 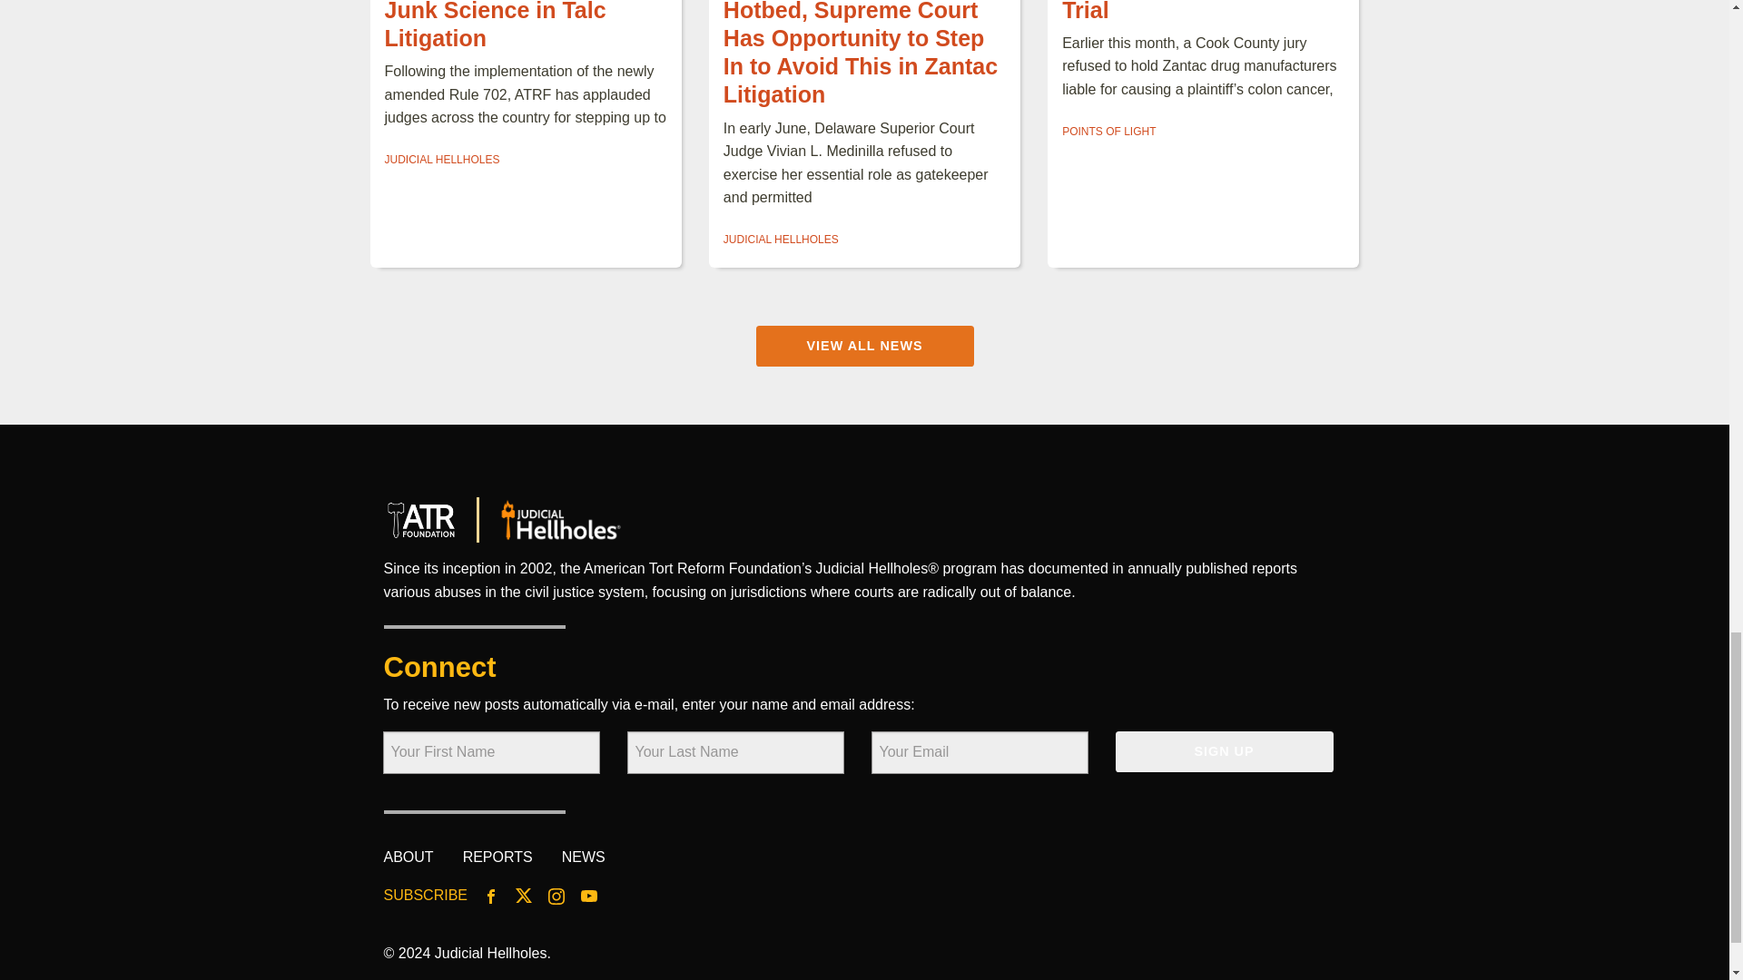 What do you see at coordinates (1187, 11) in the screenshot?
I see `Chicago Jury Rejects Junk Science in Zantac Trial` at bounding box center [1187, 11].